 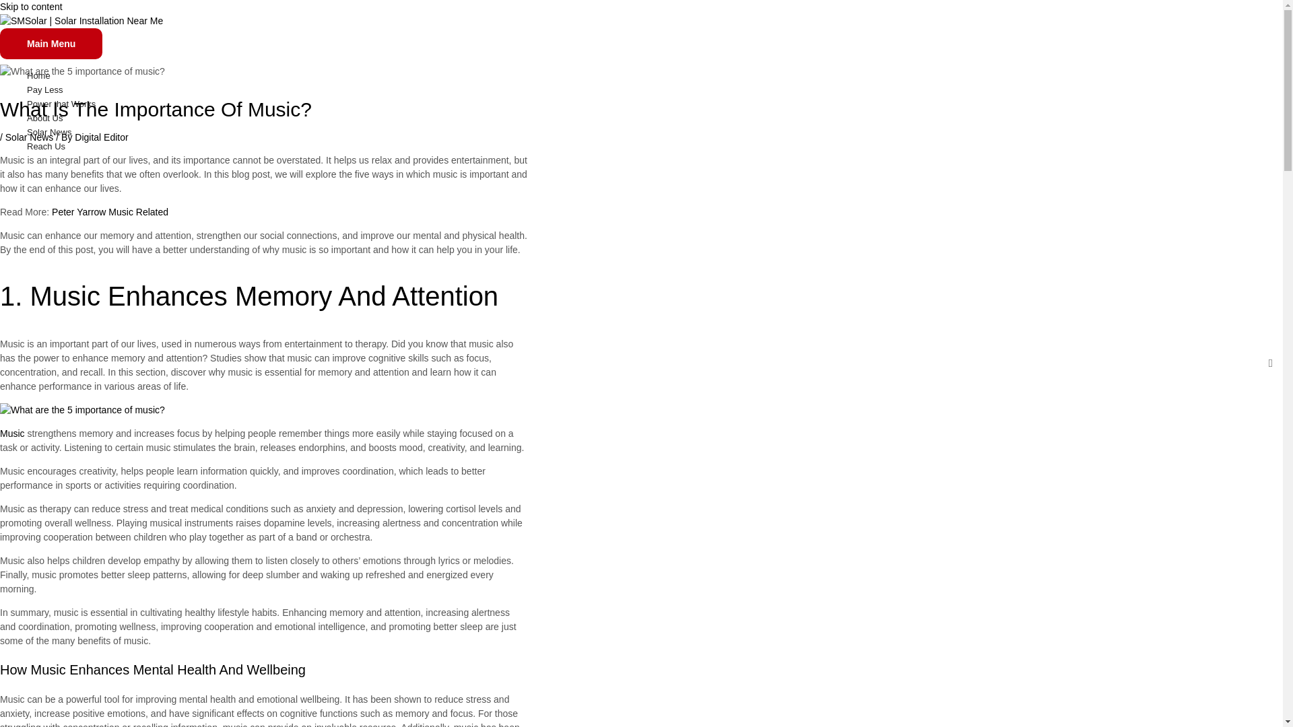 I want to click on Peter Yarrow Music Related, so click(x=109, y=211).